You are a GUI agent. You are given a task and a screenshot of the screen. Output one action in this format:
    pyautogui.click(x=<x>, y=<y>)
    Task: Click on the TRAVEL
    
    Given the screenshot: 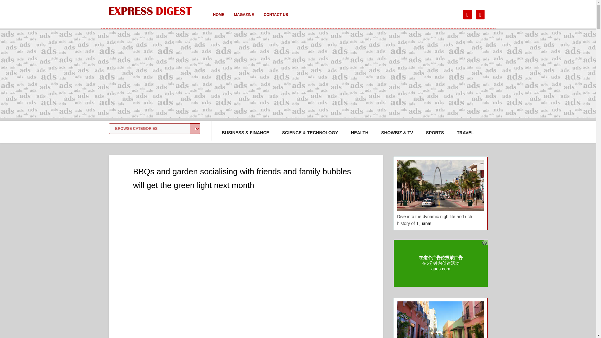 What is the action you would take?
    pyautogui.click(x=465, y=133)
    